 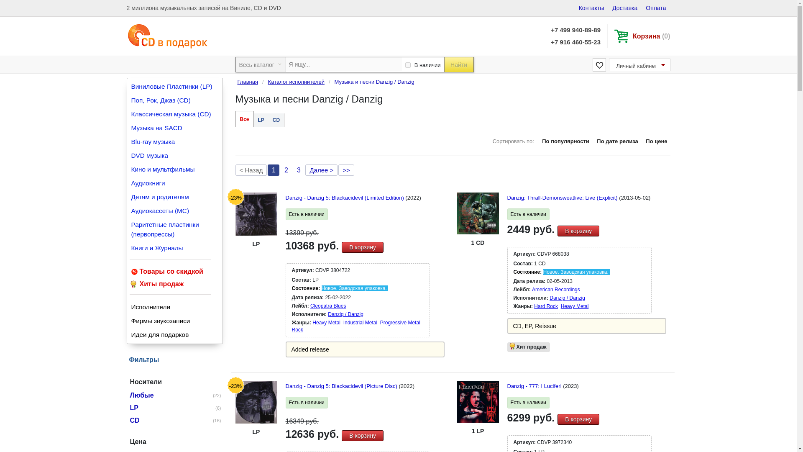 I want to click on 1, so click(x=408, y=65).